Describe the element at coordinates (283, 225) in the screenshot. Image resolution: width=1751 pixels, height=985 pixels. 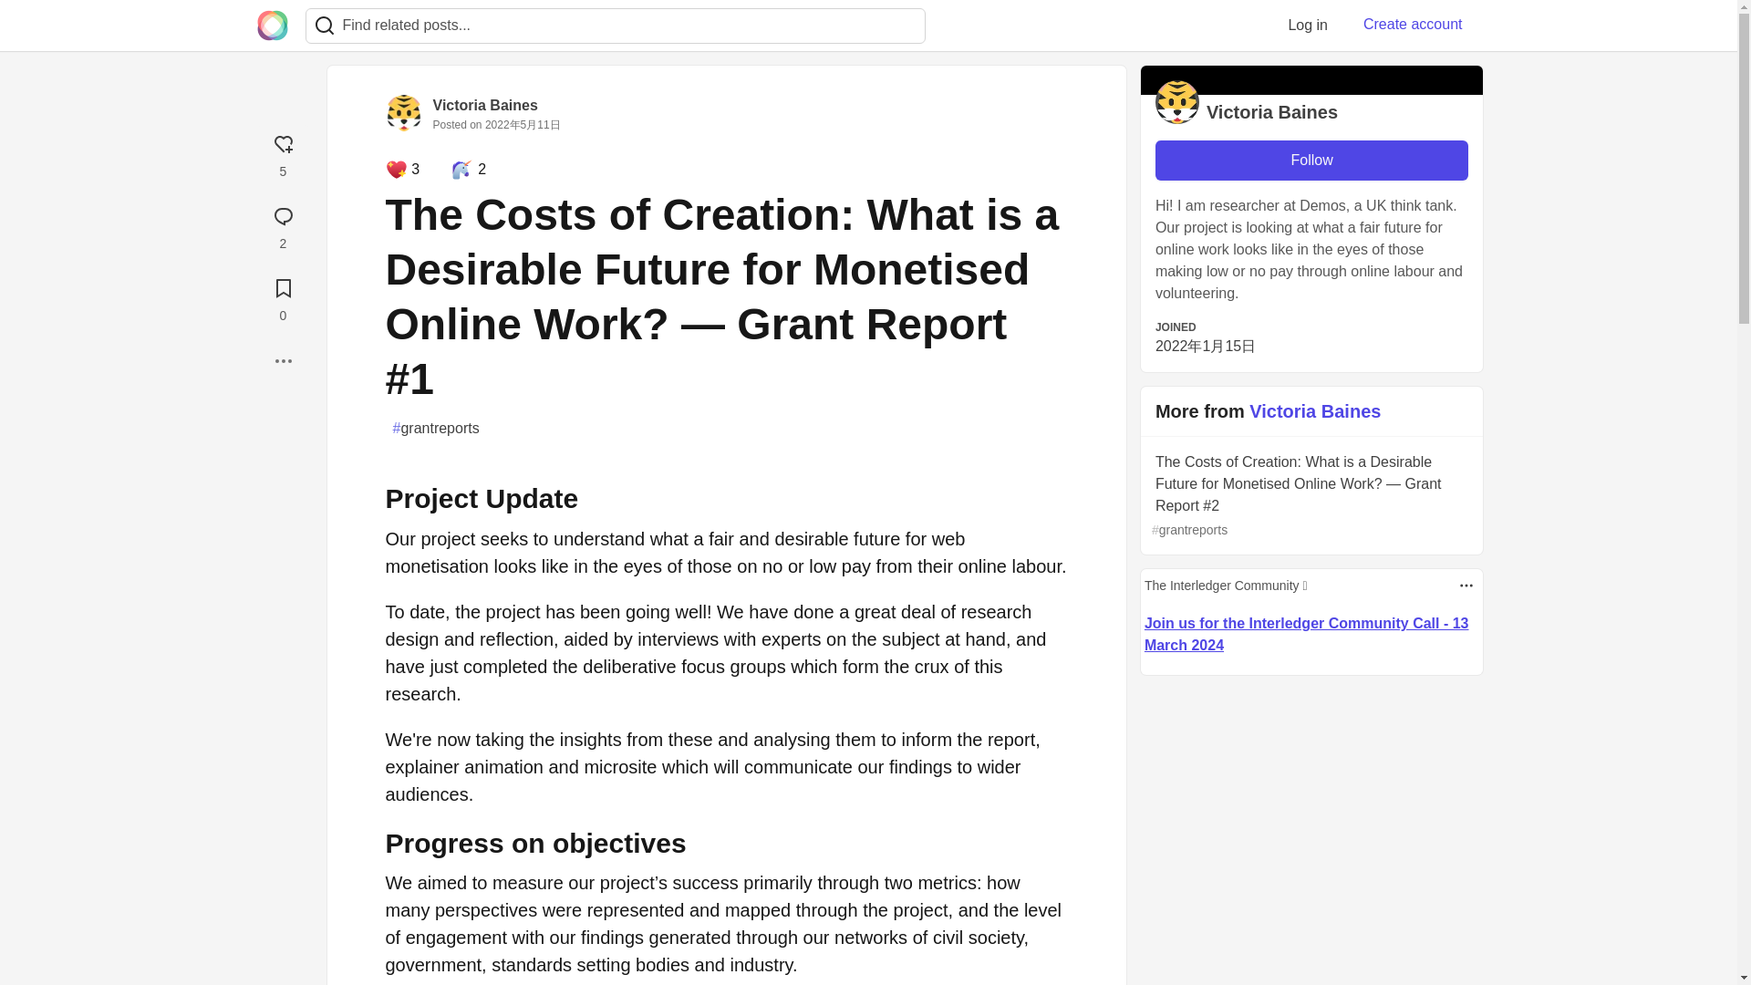
I see `2` at that location.